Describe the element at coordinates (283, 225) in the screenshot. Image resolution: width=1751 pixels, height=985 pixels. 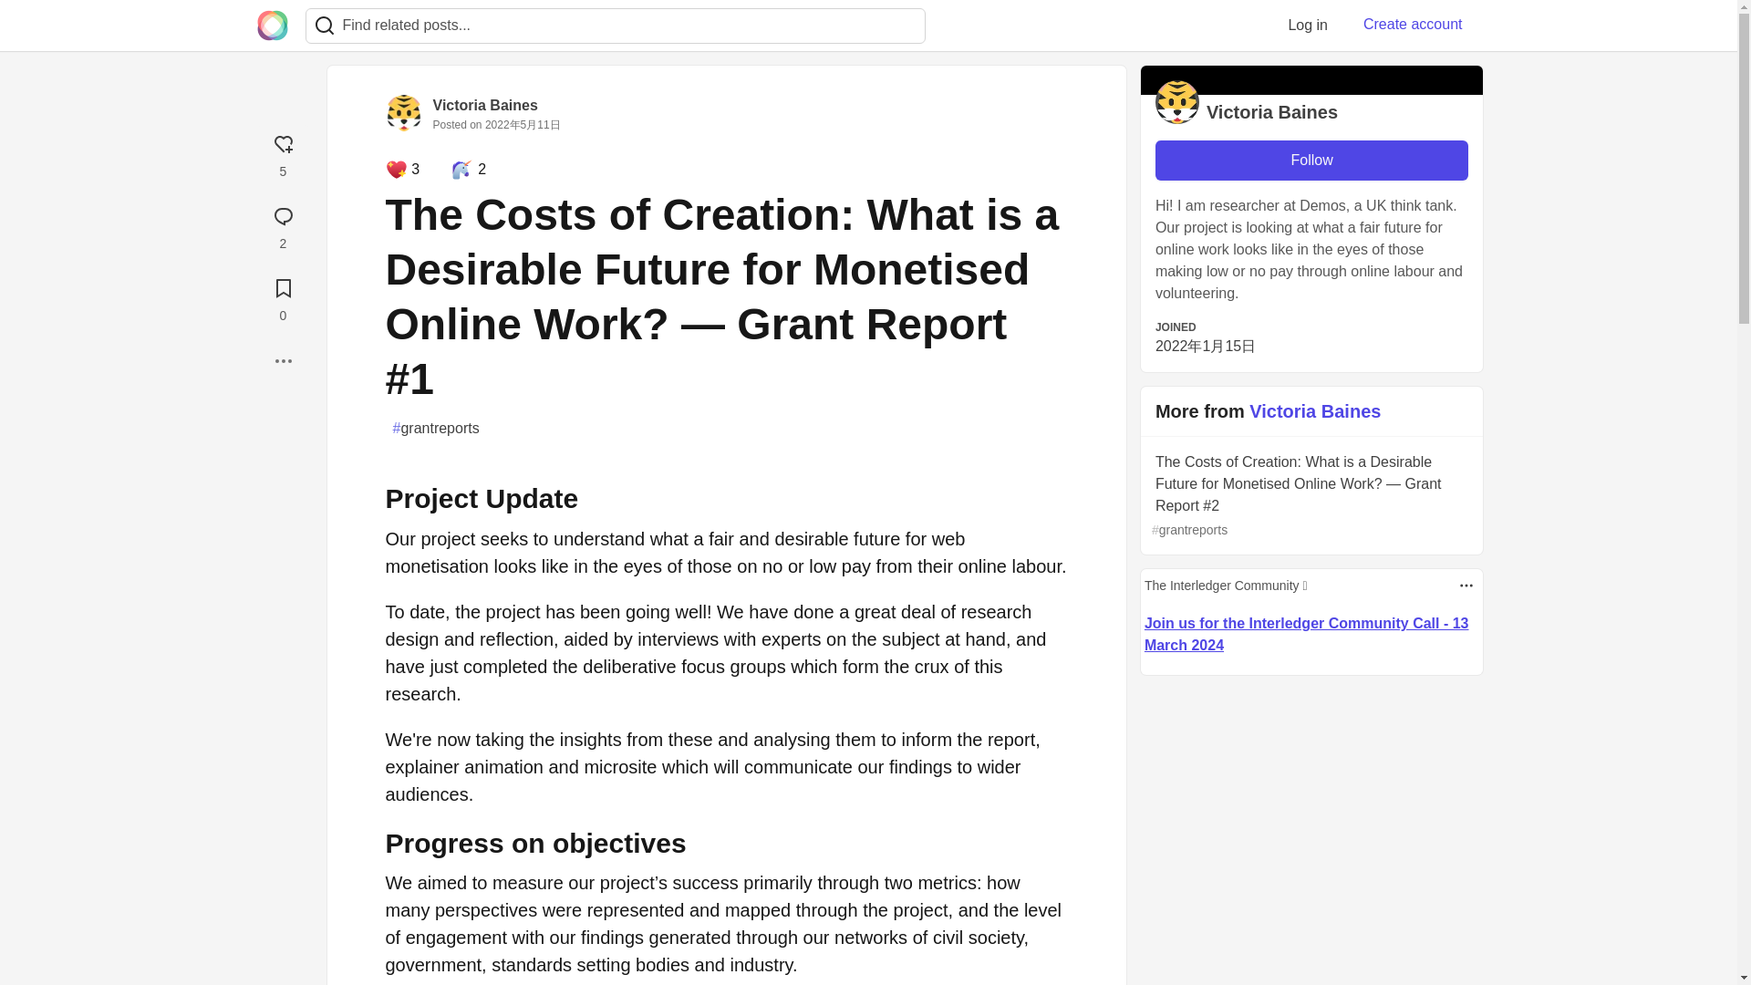
I see `2` at that location.